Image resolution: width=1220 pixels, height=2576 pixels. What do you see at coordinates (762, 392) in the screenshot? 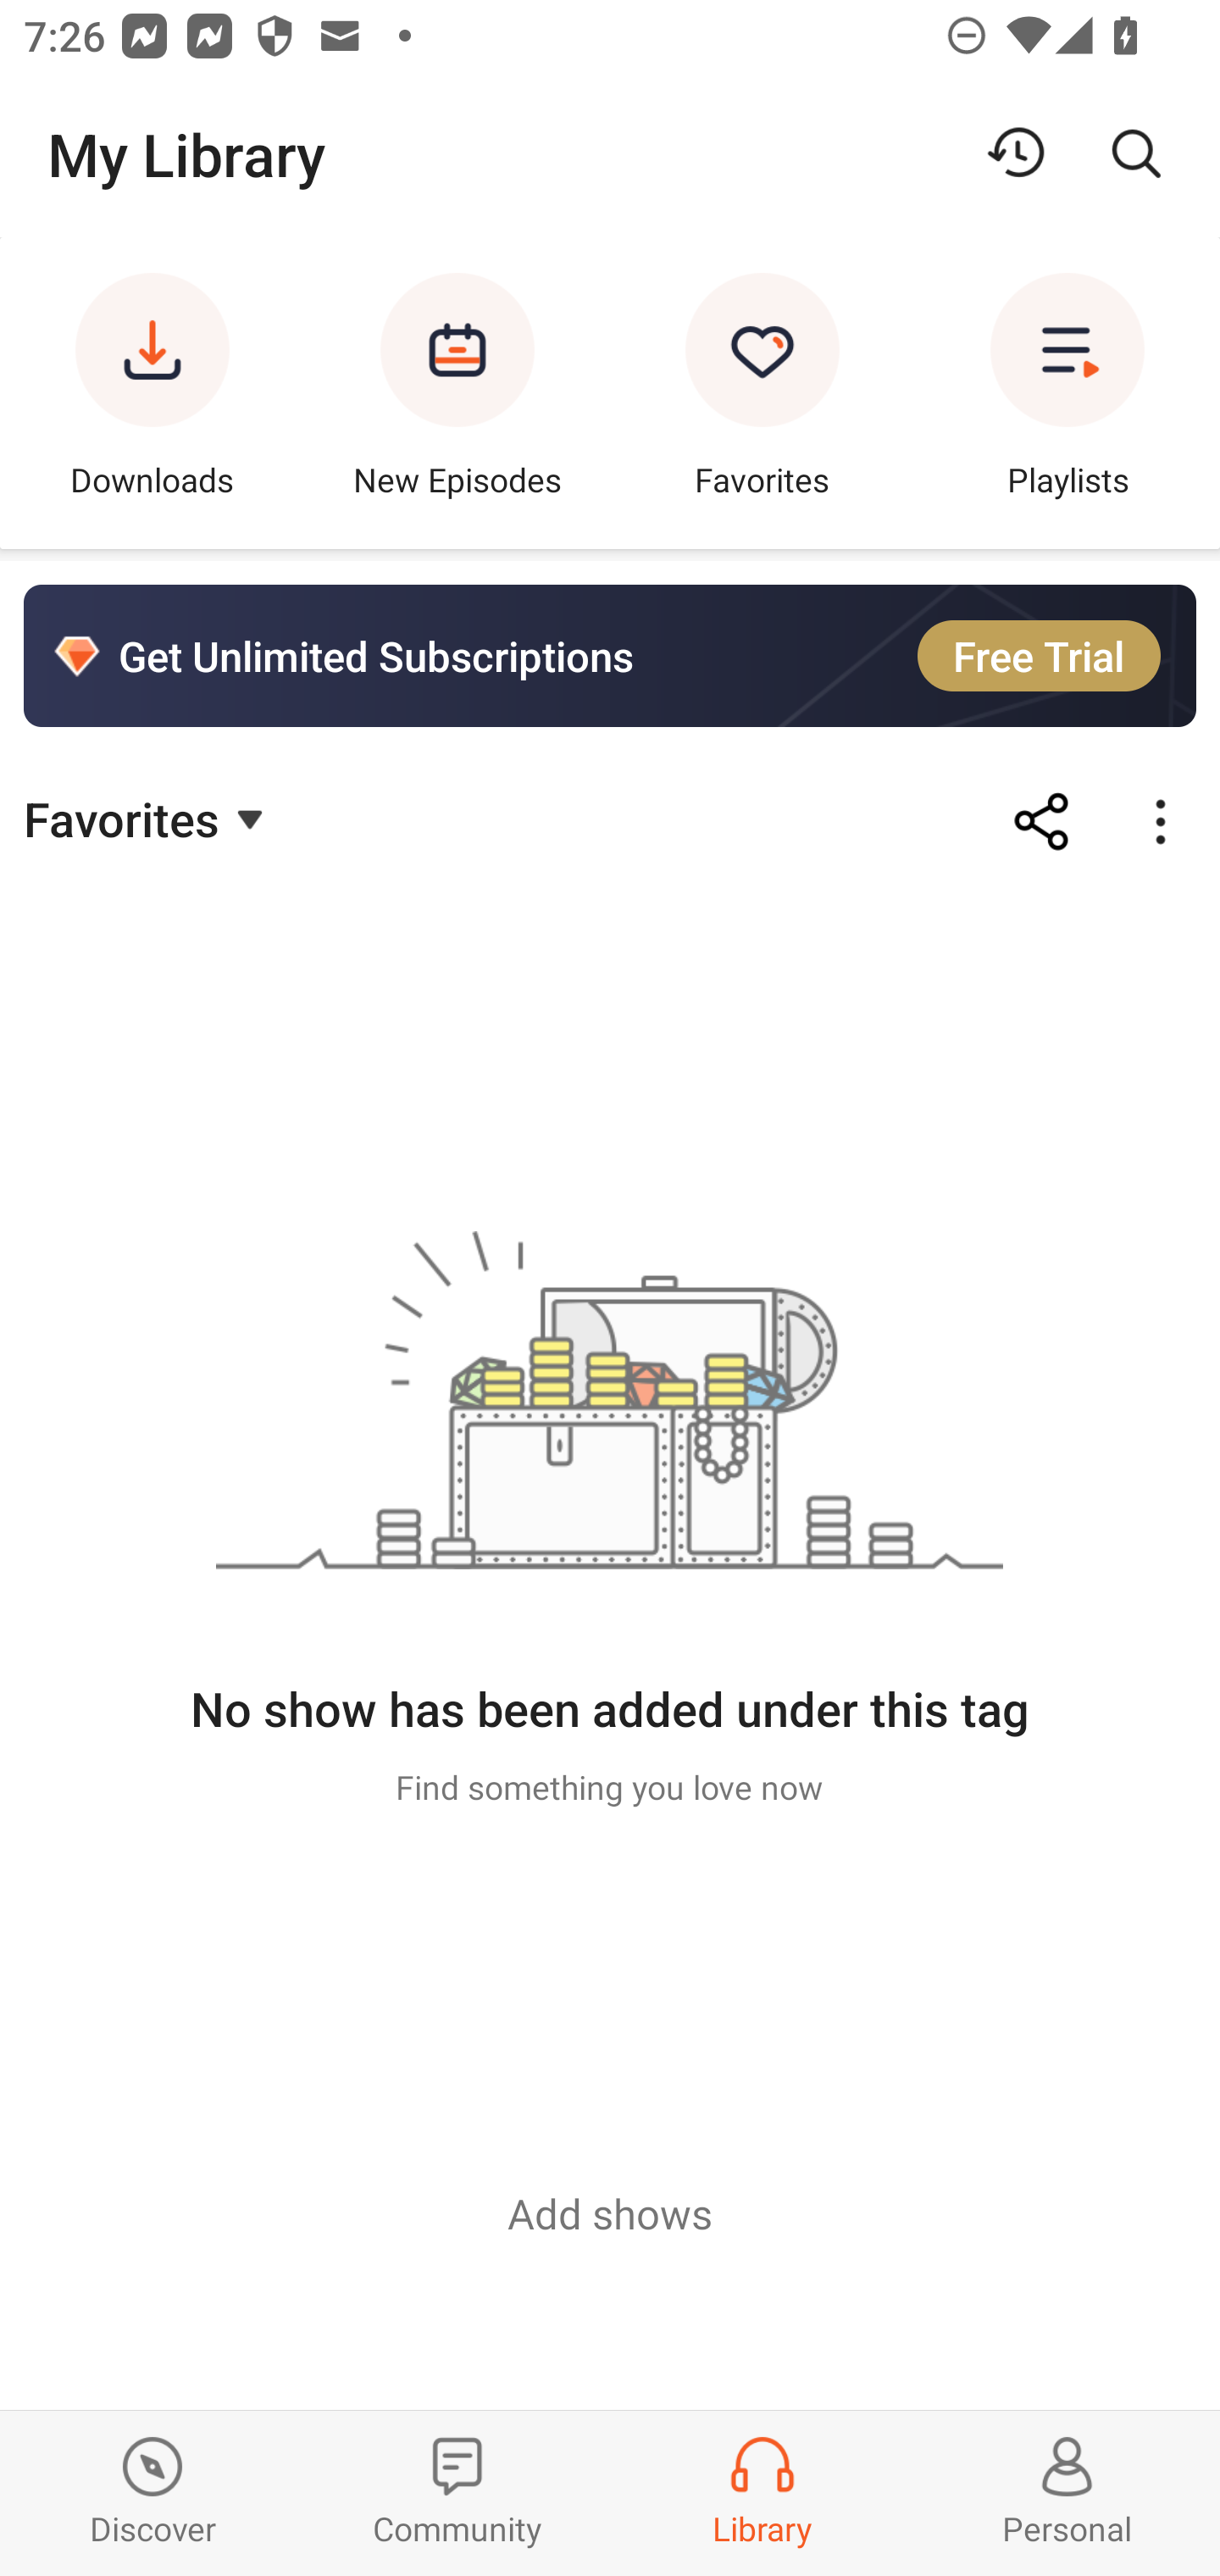
I see `Favorites` at bounding box center [762, 392].